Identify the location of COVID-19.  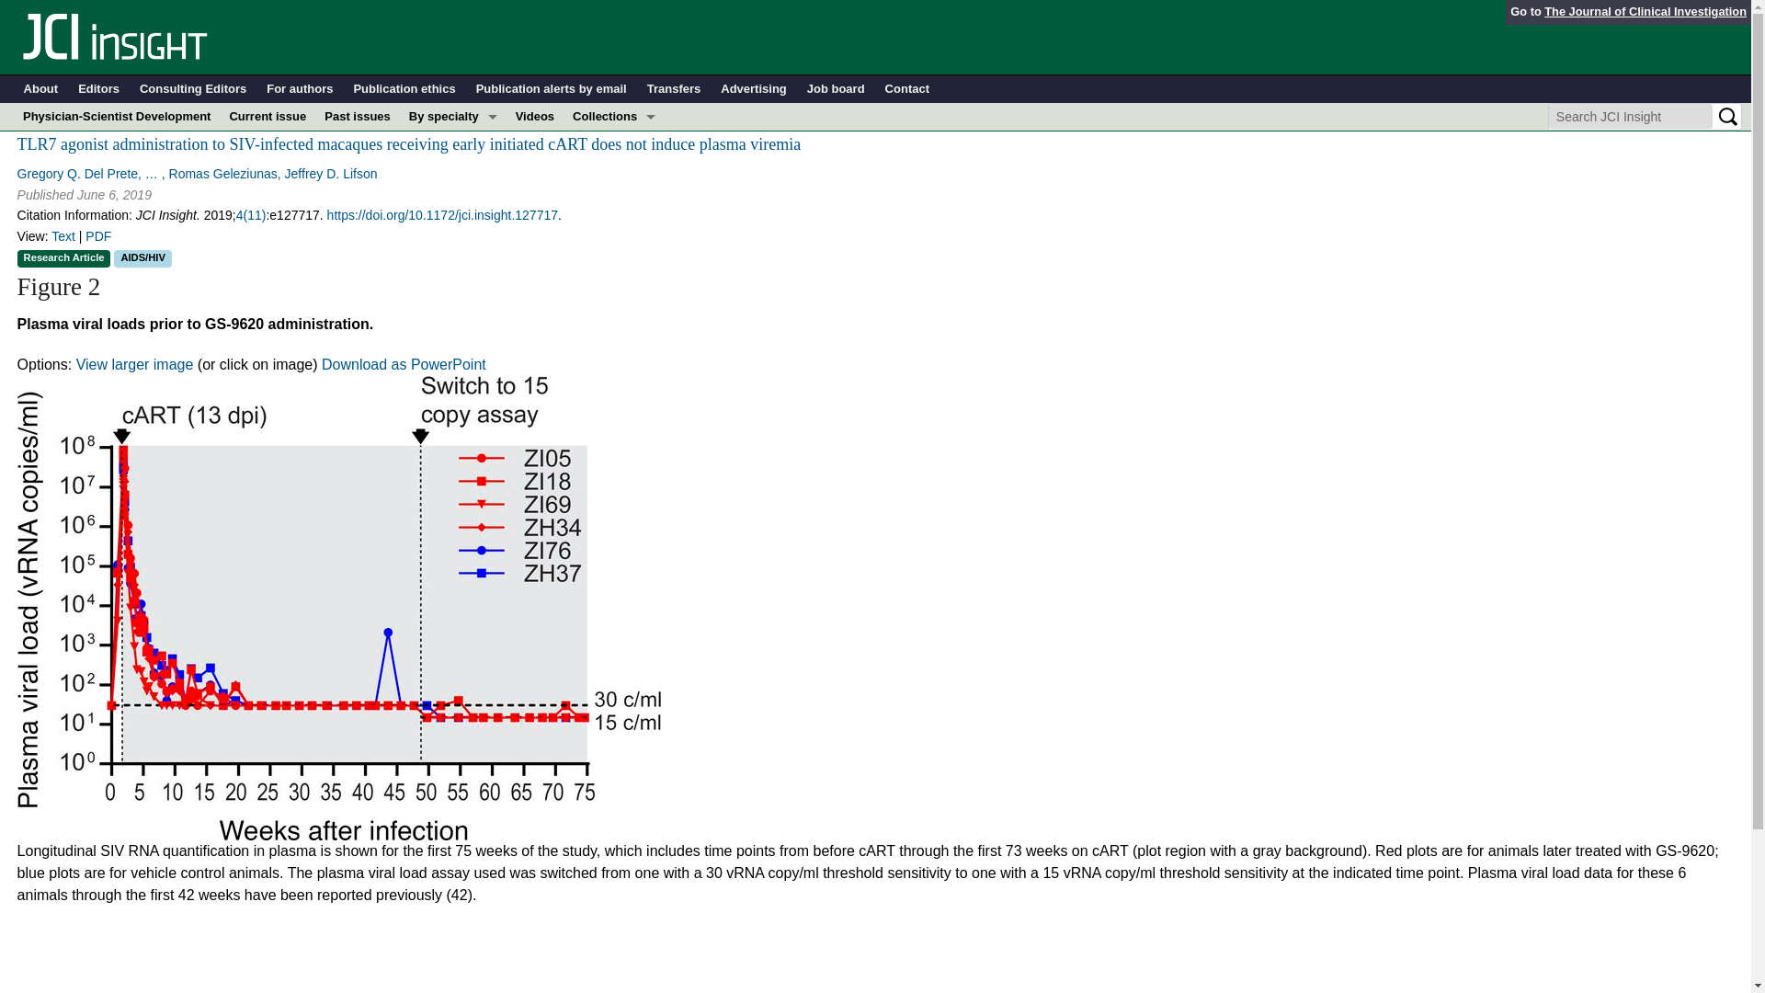
(453, 143).